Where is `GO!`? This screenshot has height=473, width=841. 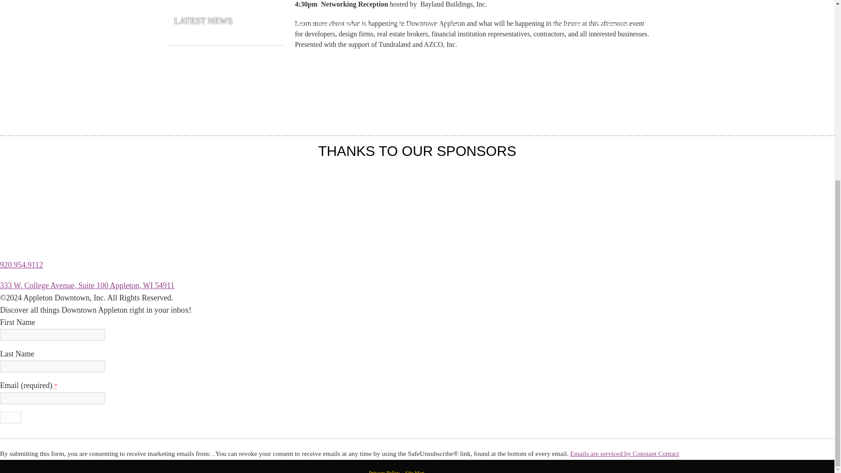
GO! is located at coordinates (11, 417).